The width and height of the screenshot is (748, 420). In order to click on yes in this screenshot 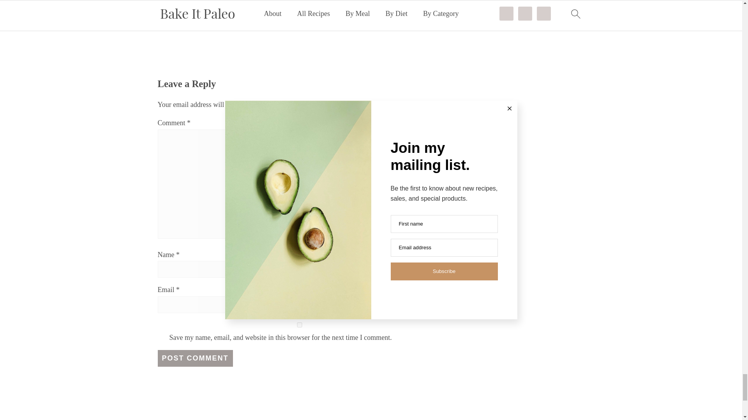, I will do `click(299, 325)`.